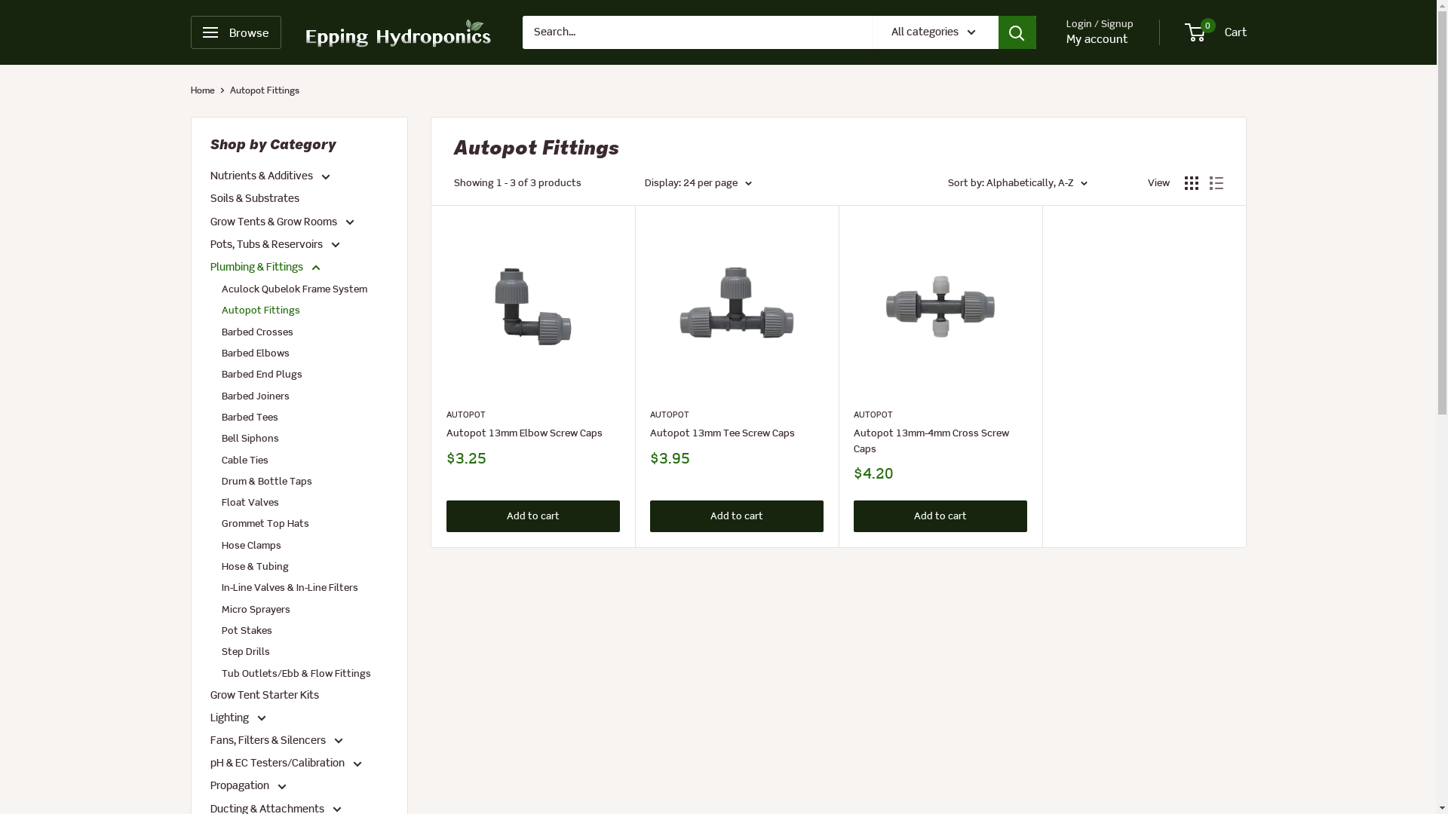 The width and height of the screenshot is (1448, 814). What do you see at coordinates (305, 610) in the screenshot?
I see `Micro Sprayers` at bounding box center [305, 610].